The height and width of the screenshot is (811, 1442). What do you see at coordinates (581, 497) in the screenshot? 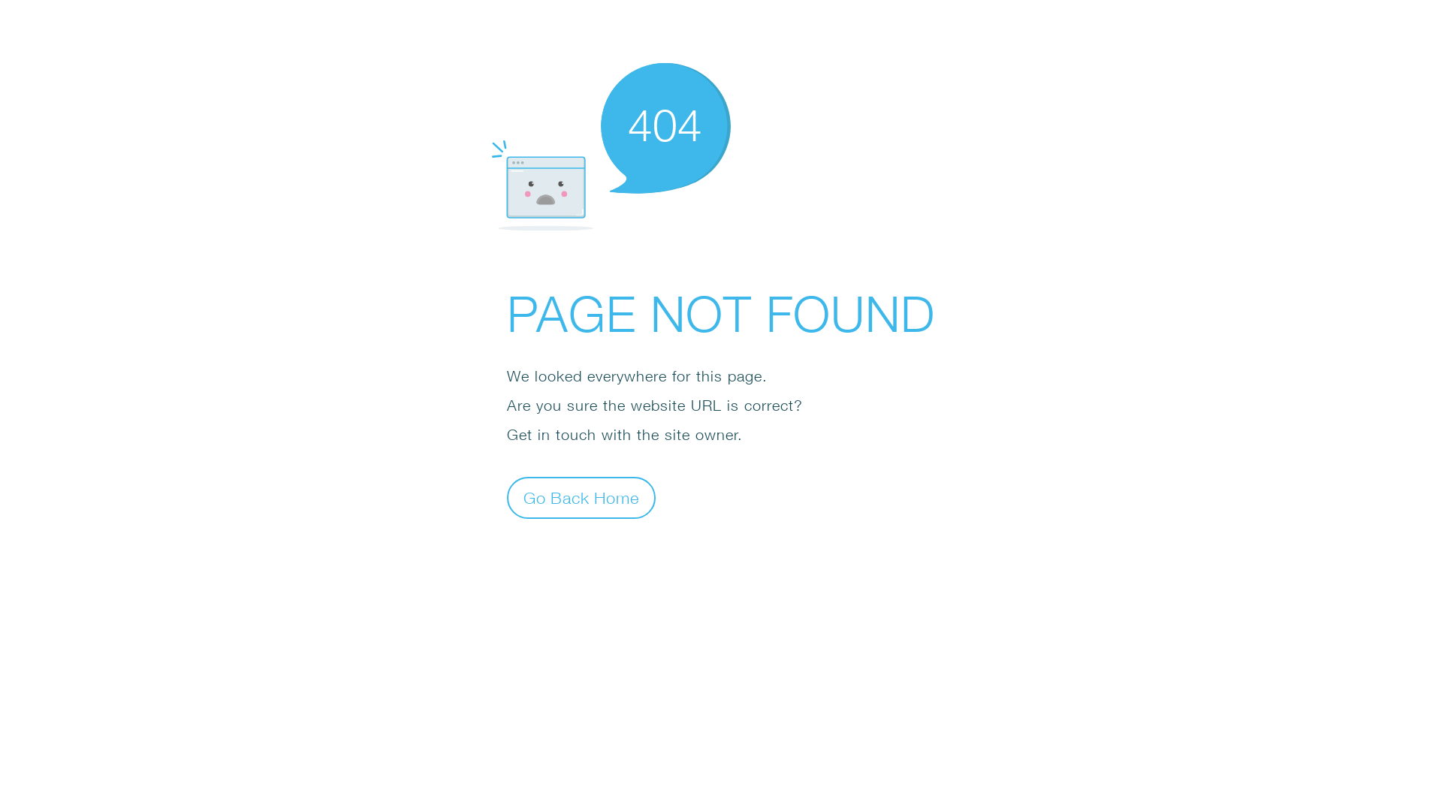
I see `Go Back Home` at bounding box center [581, 497].